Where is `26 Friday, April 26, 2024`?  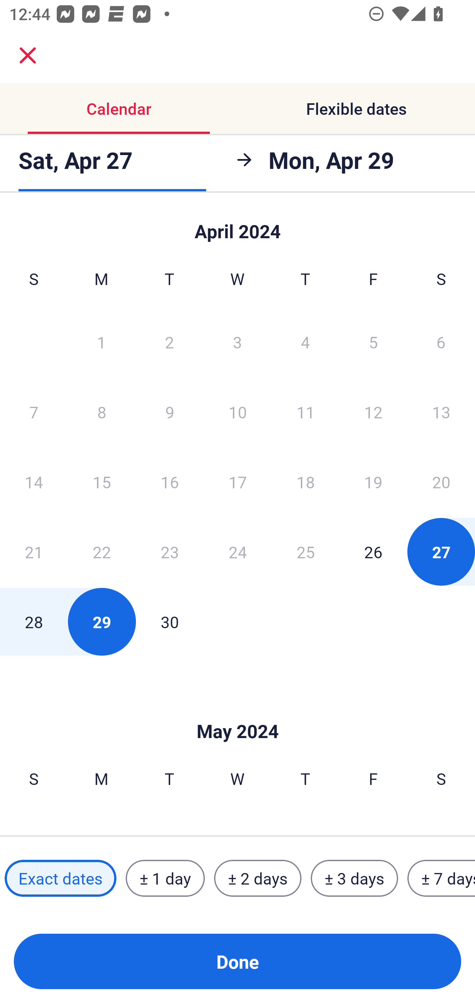
26 Friday, April 26, 2024 is located at coordinates (373, 552).